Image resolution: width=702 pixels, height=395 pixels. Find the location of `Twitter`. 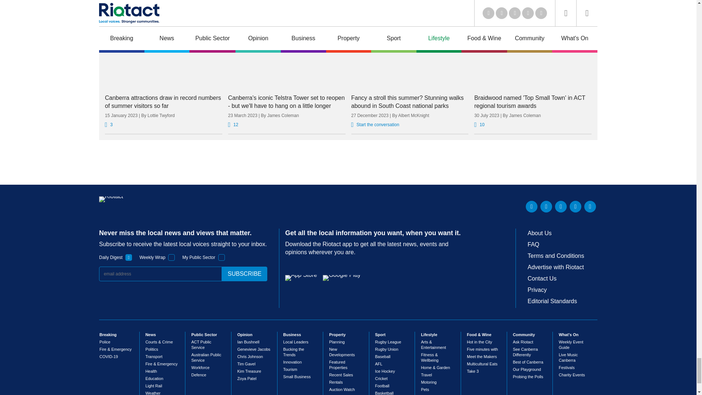

Twitter is located at coordinates (546, 206).